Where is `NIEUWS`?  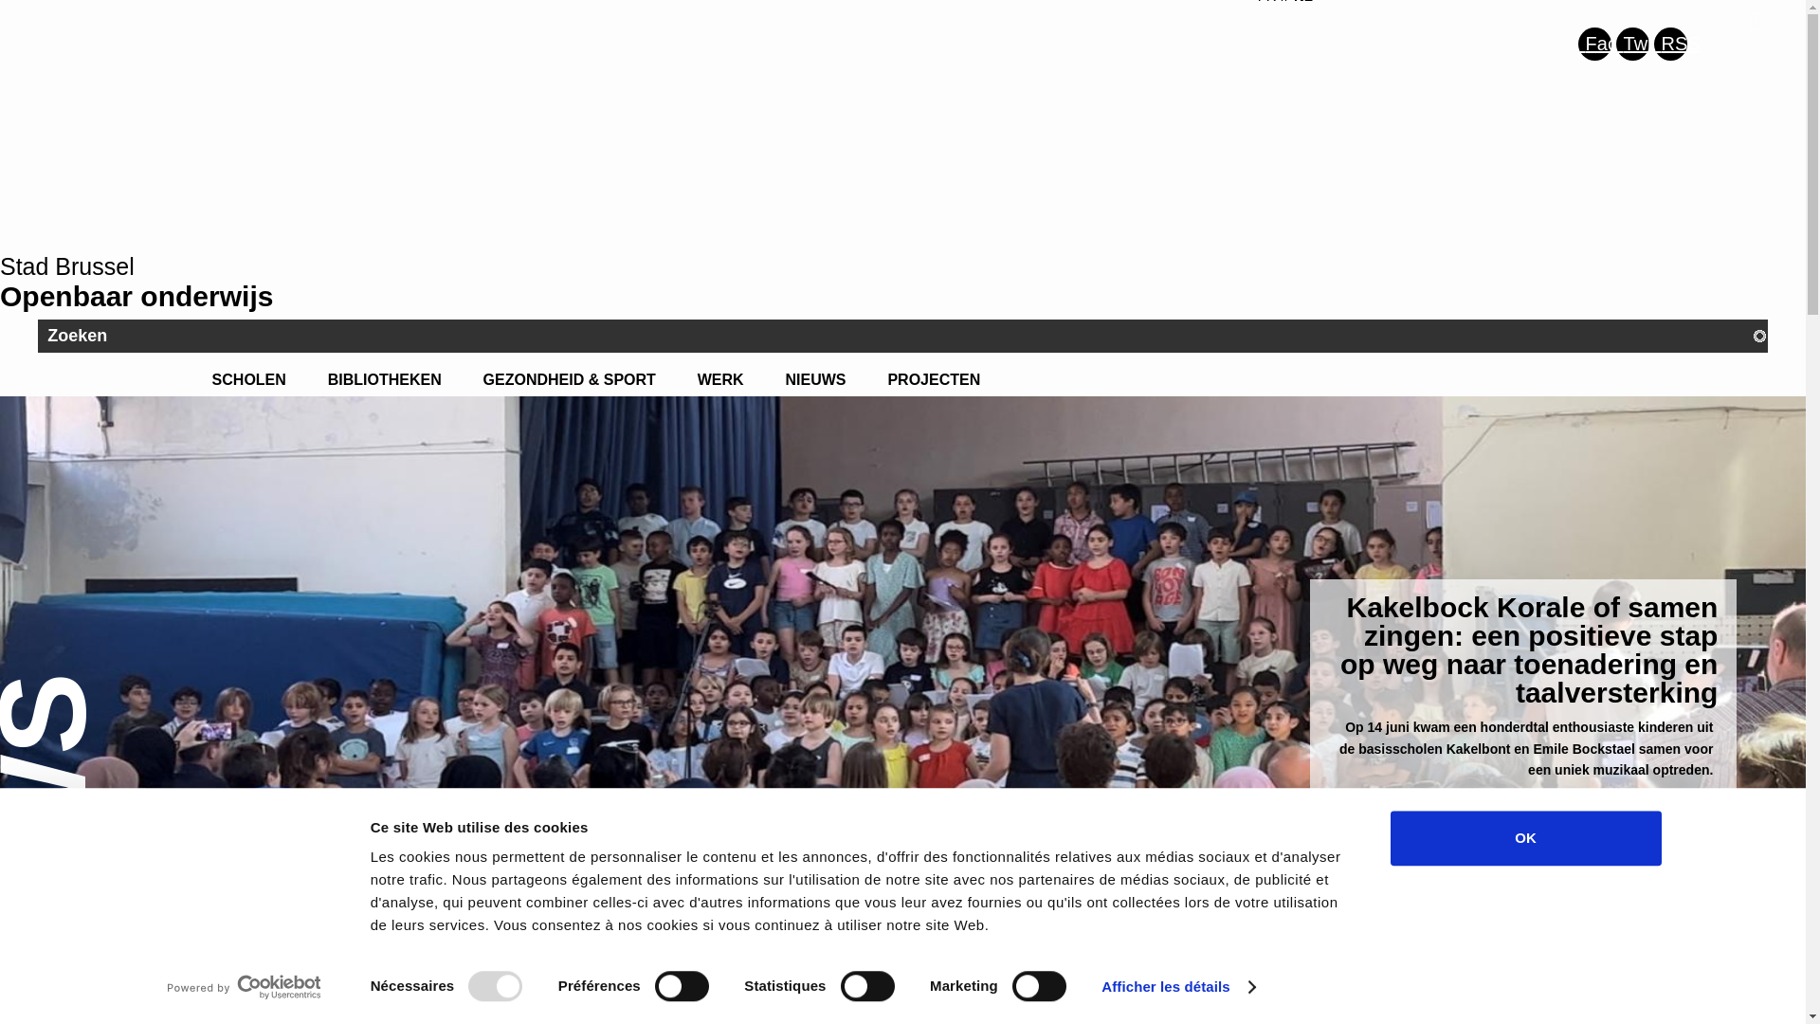
NIEUWS is located at coordinates (816, 380).